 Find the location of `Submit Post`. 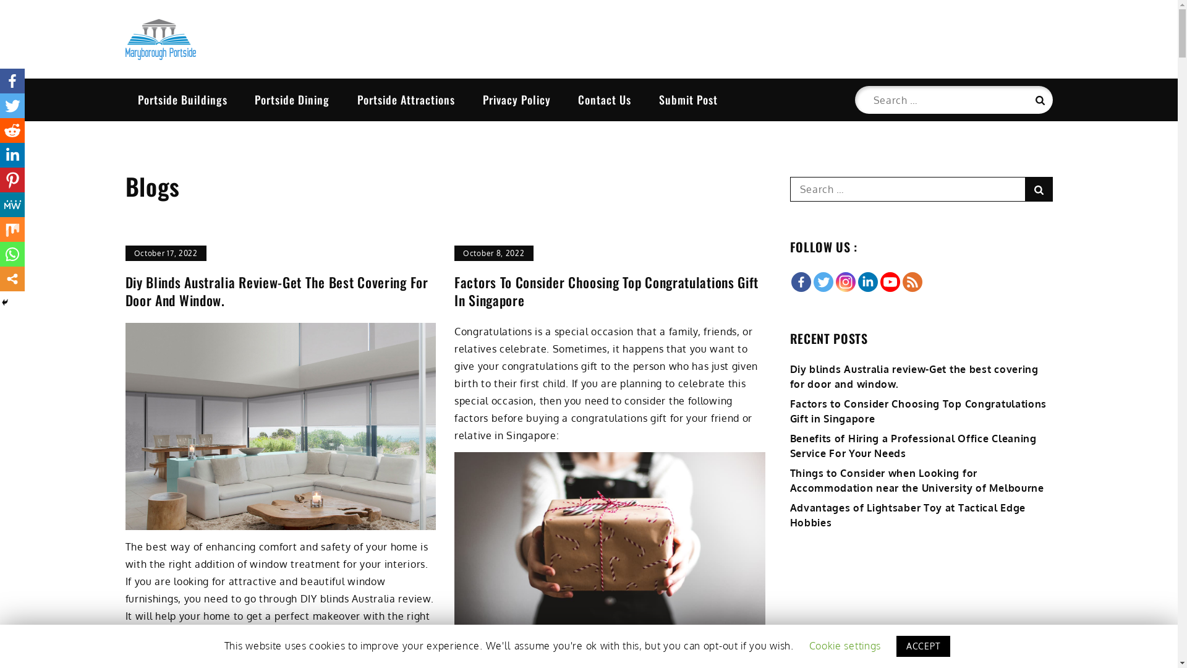

Submit Post is located at coordinates (689, 100).